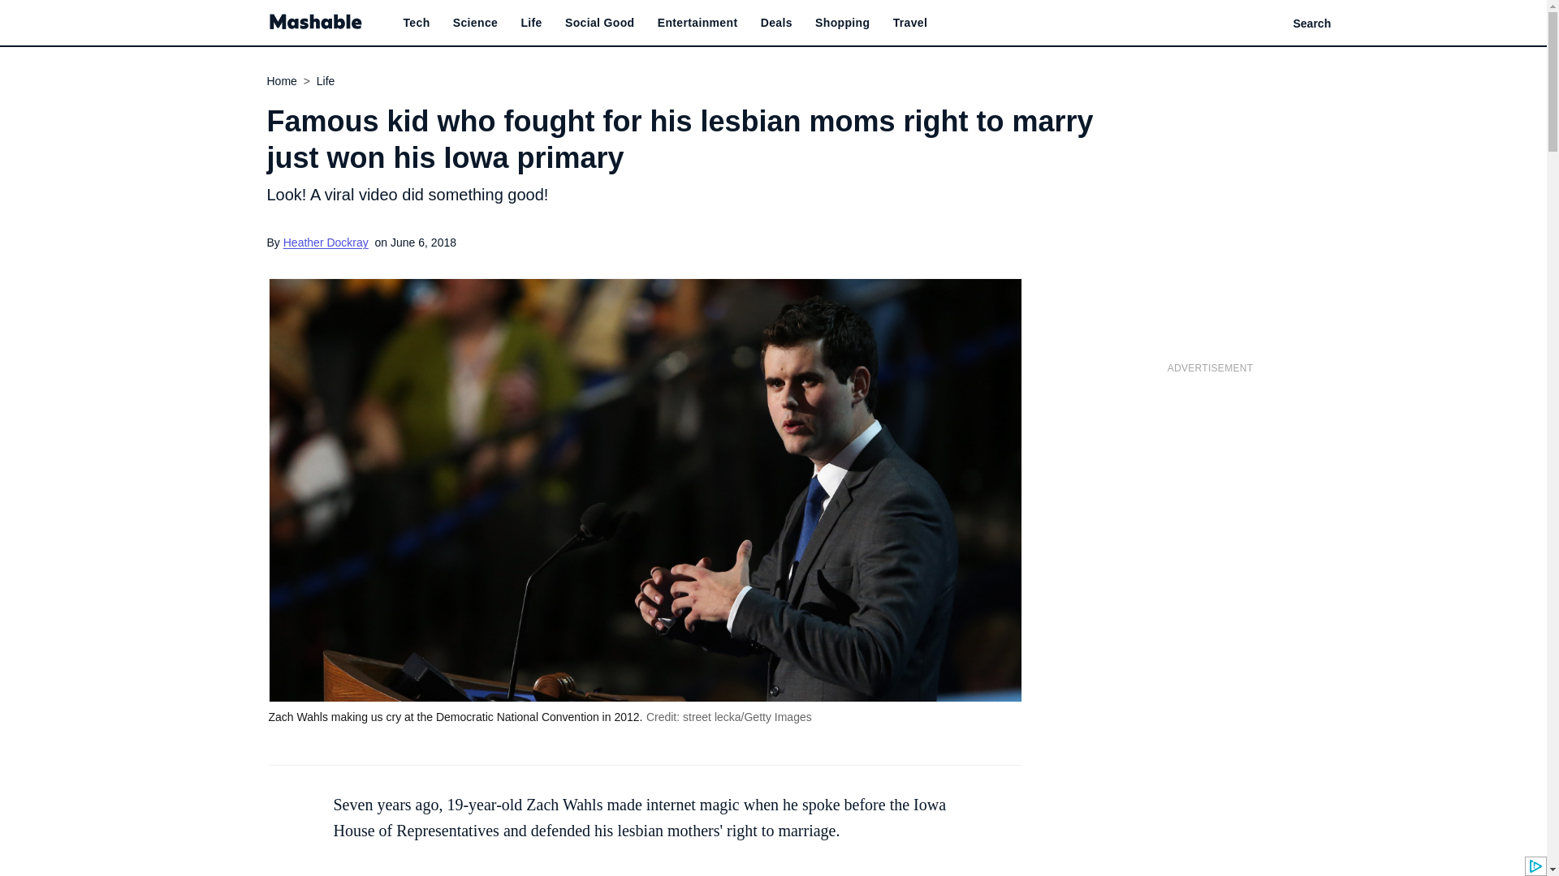  Describe the element at coordinates (910, 23) in the screenshot. I see `Travel` at that location.